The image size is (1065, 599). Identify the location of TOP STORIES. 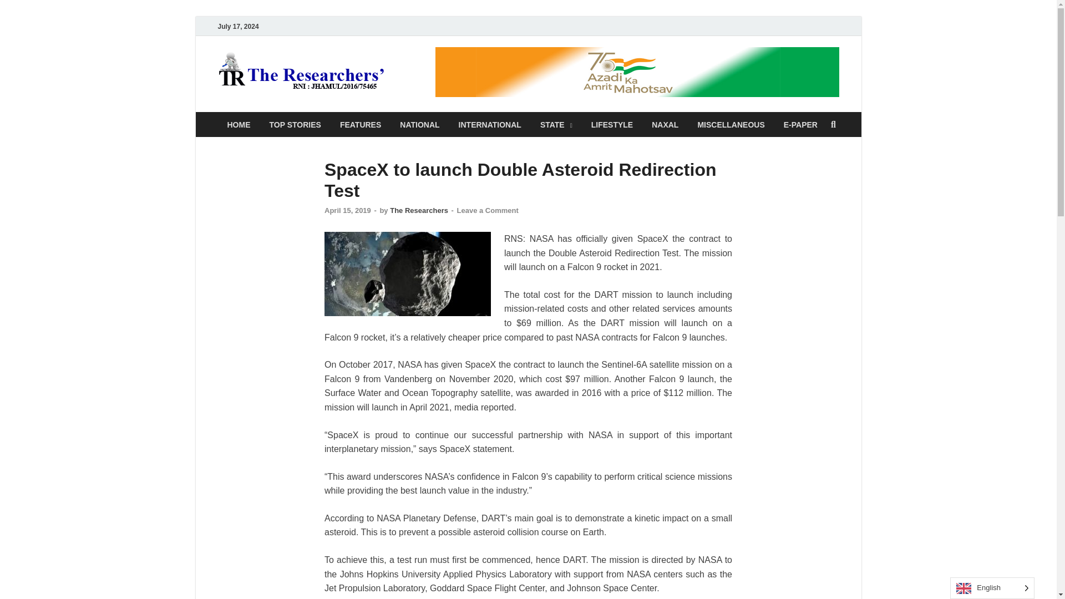
(295, 124).